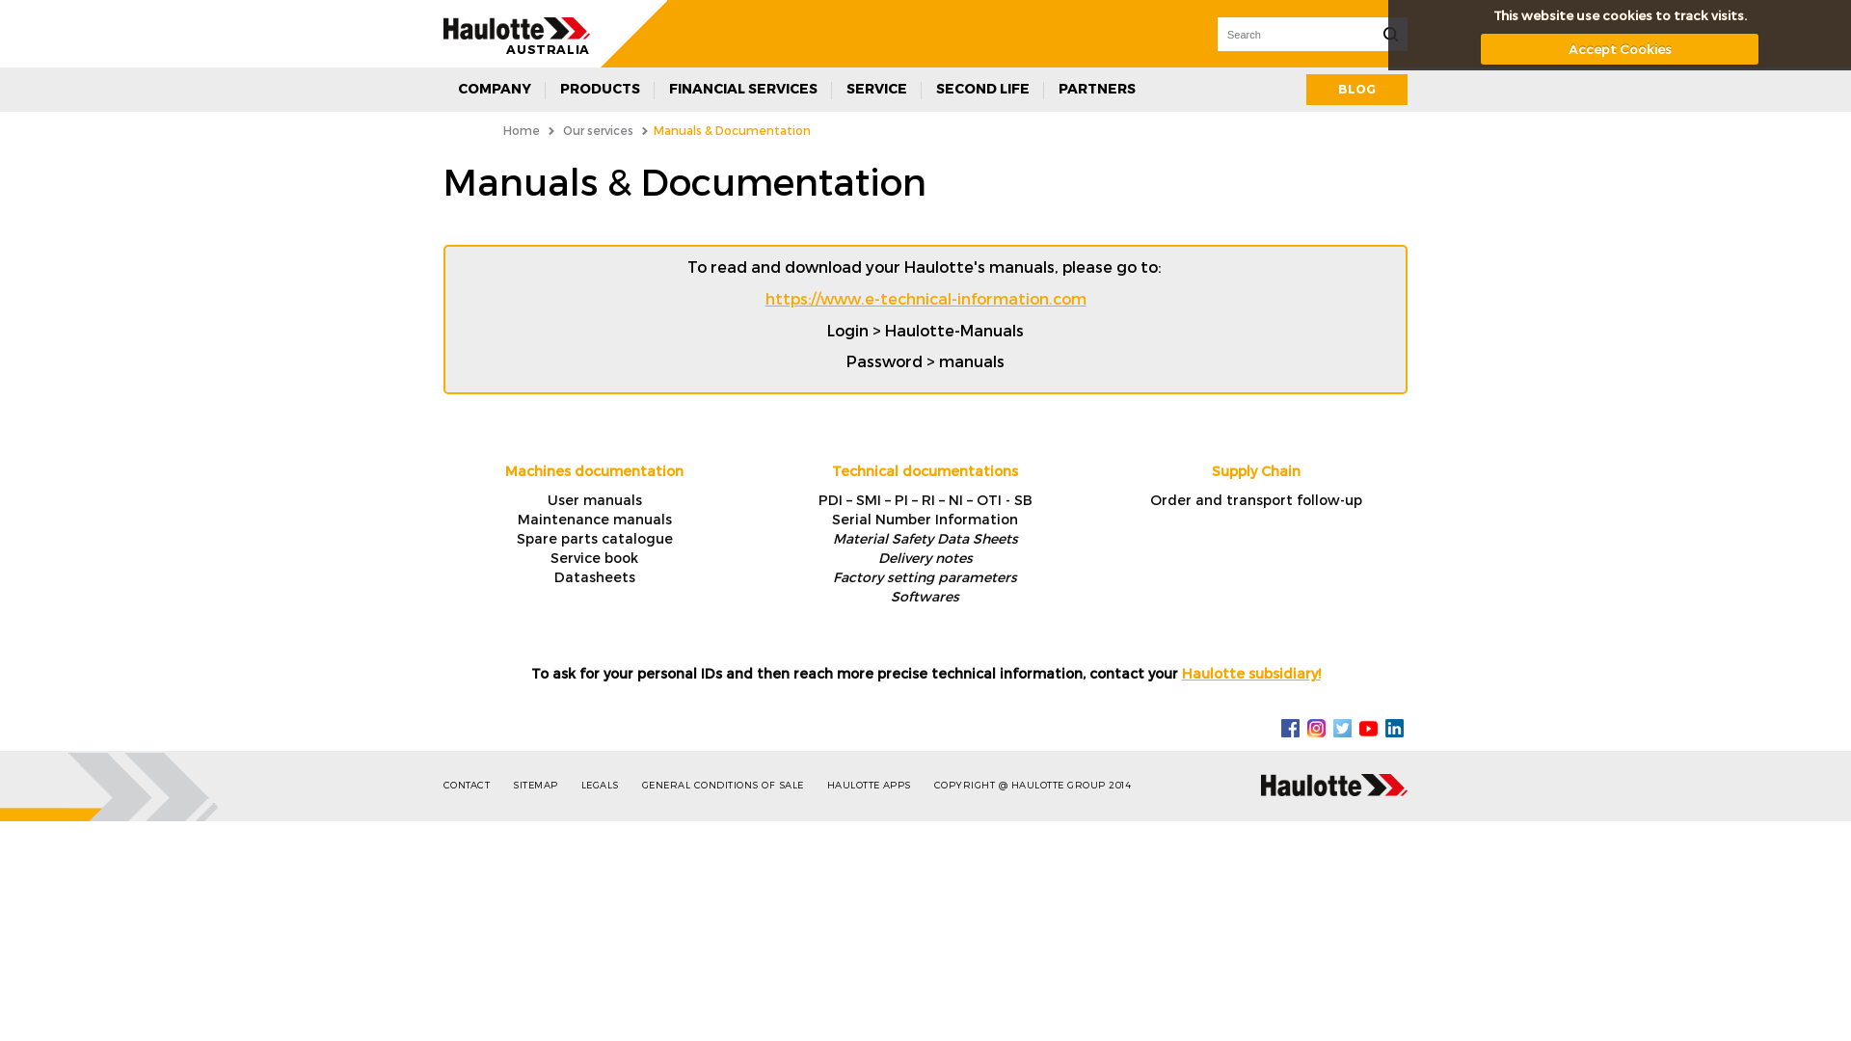  I want to click on Linkedin, so click(1394, 727).